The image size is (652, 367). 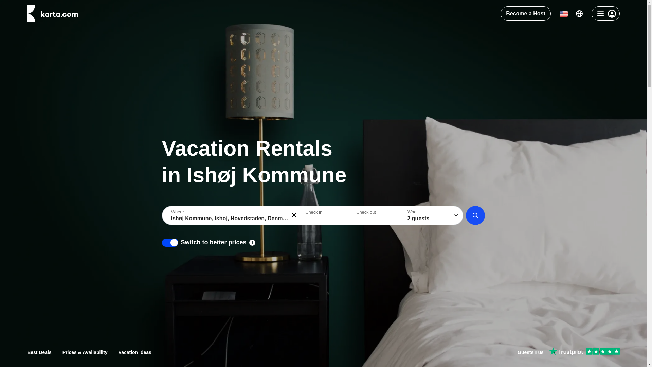 I want to click on Vacation ideas, so click(x=135, y=352).